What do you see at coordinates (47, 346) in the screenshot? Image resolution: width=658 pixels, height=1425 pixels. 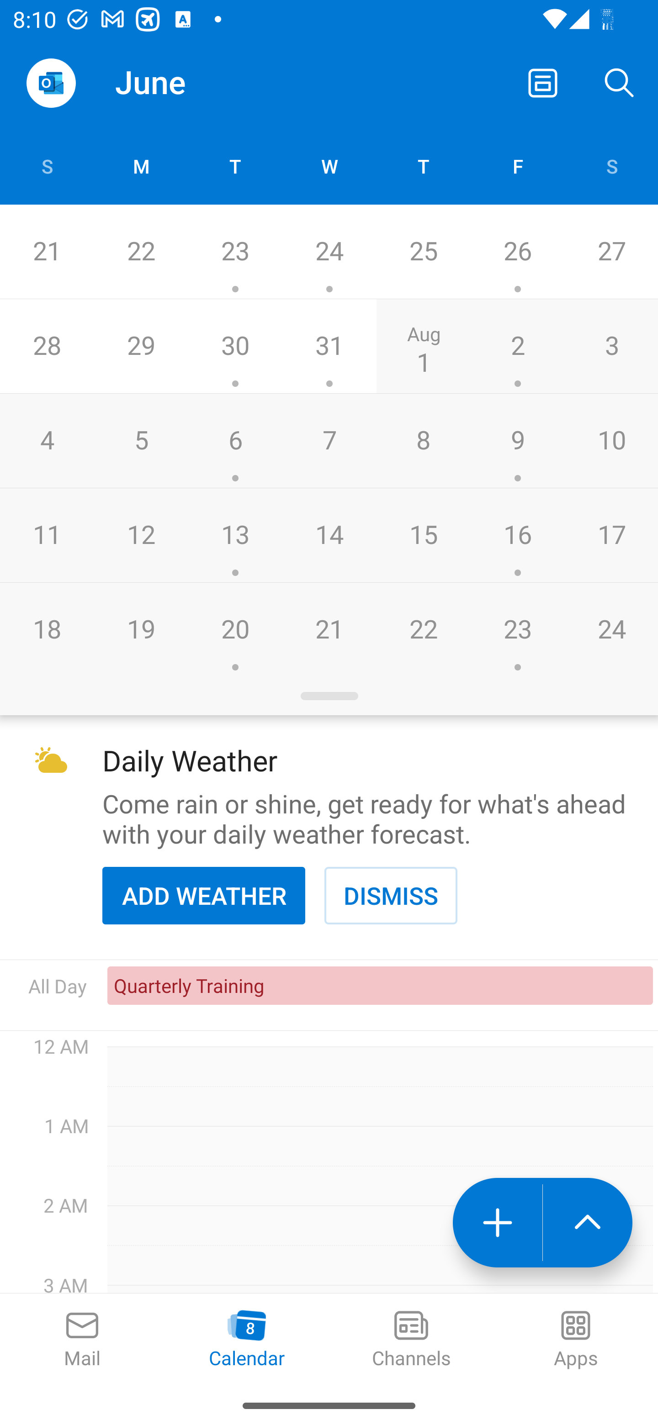 I see `28 Sunday, July 28` at bounding box center [47, 346].